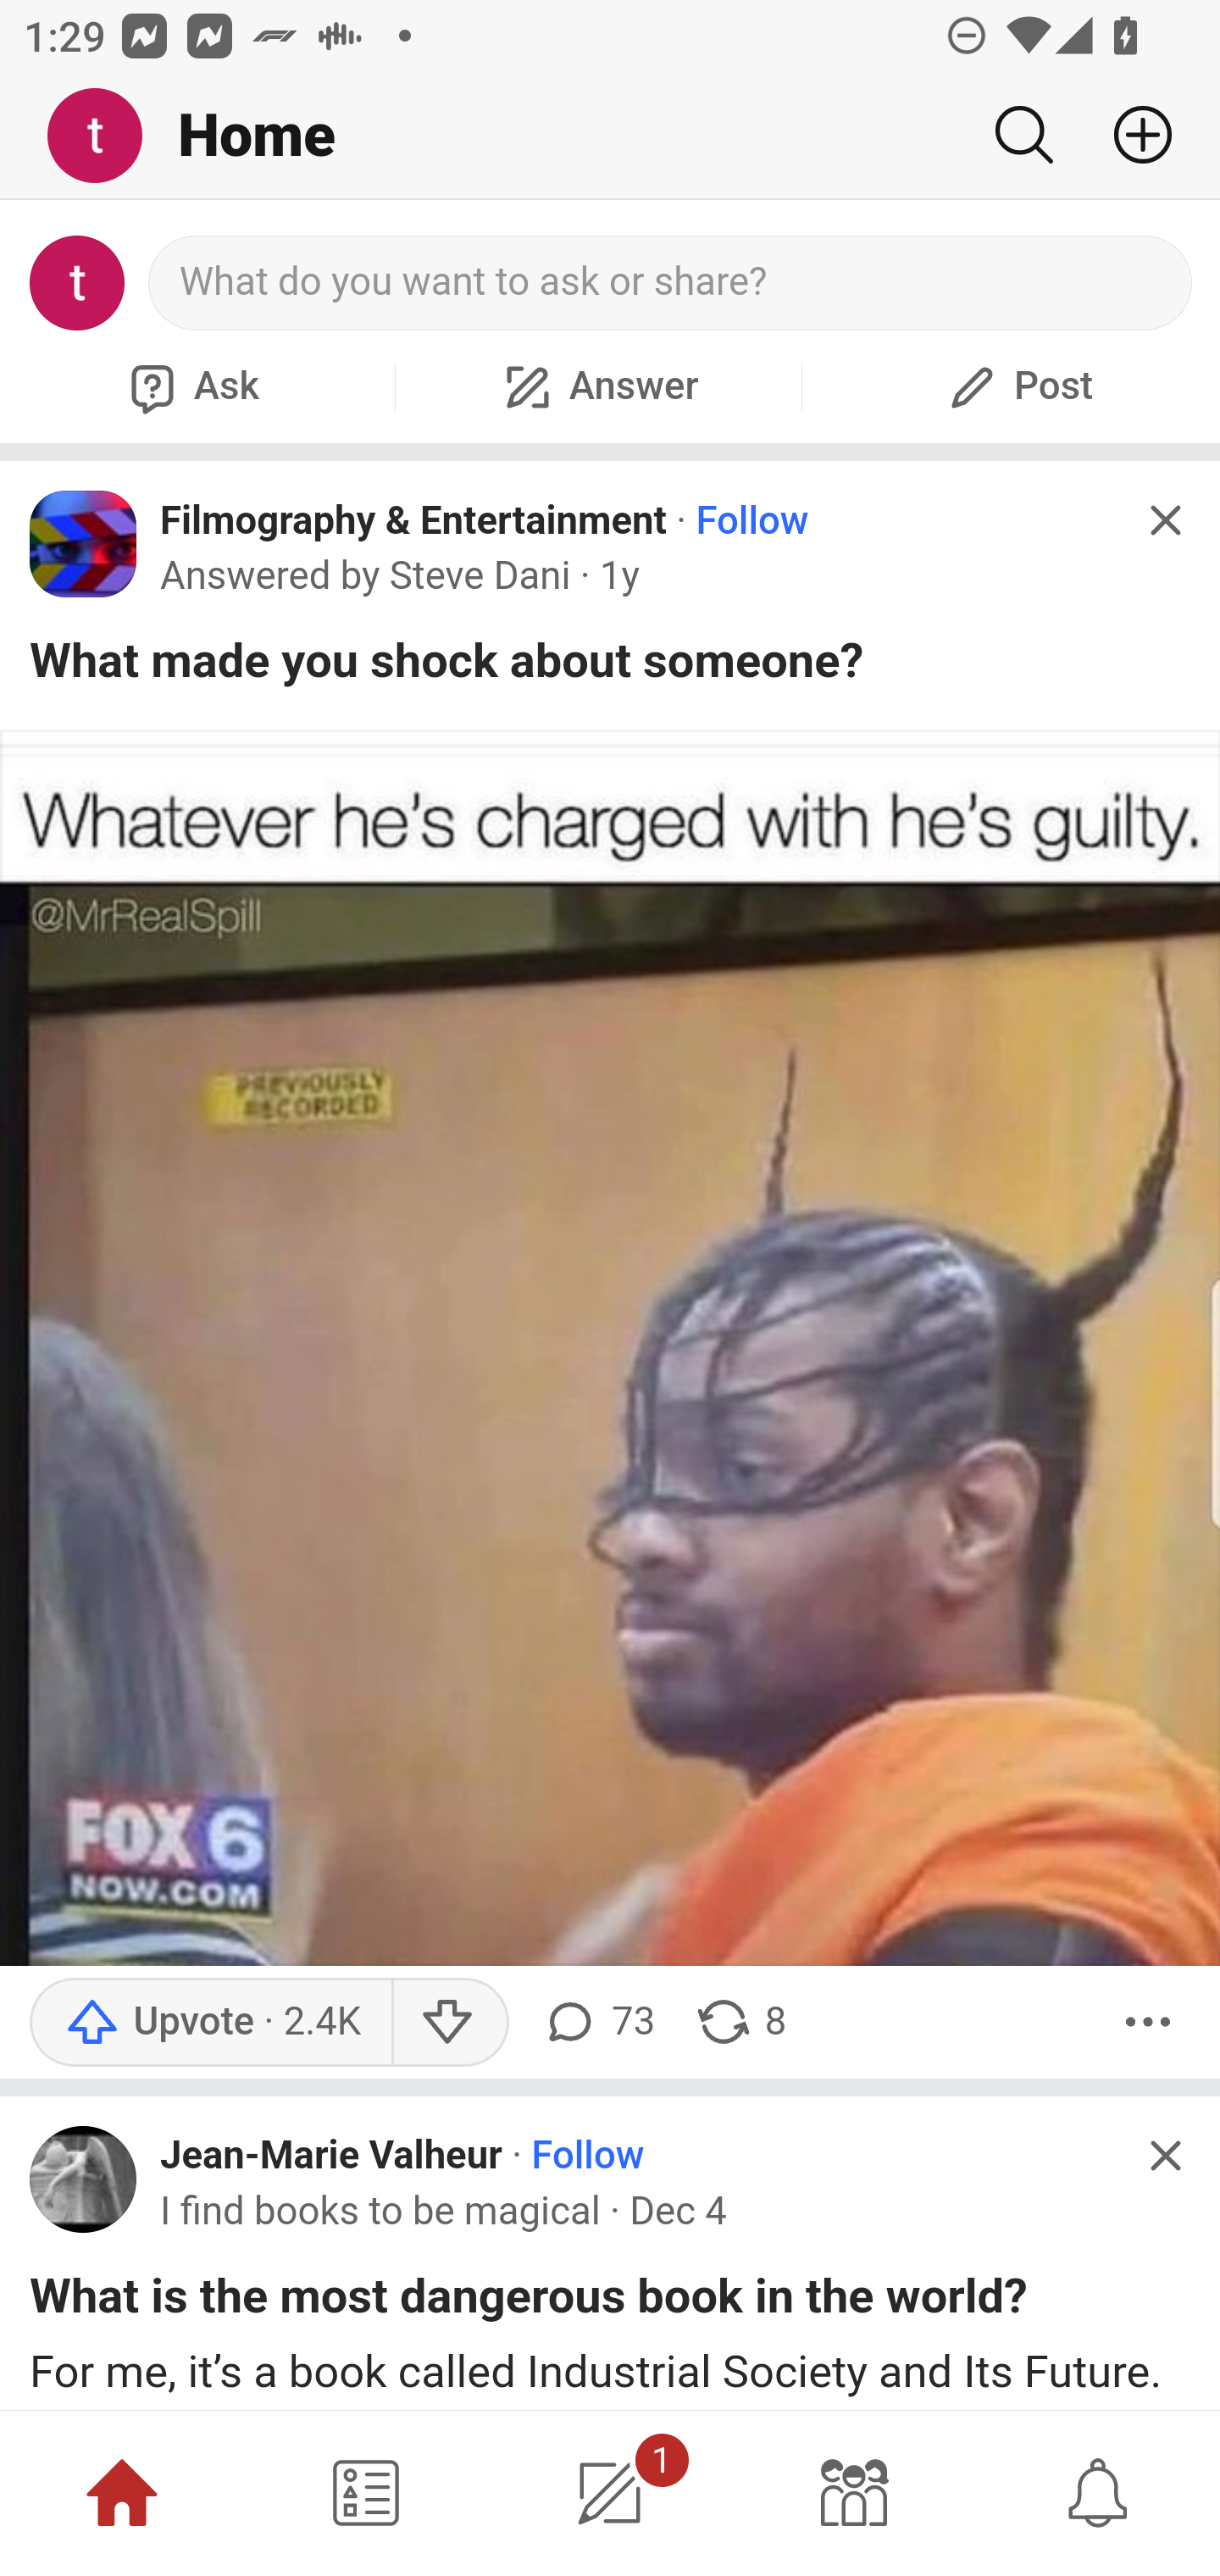 The width and height of the screenshot is (1220, 2576). Describe the element at coordinates (191, 386) in the screenshot. I see `Ask` at that location.